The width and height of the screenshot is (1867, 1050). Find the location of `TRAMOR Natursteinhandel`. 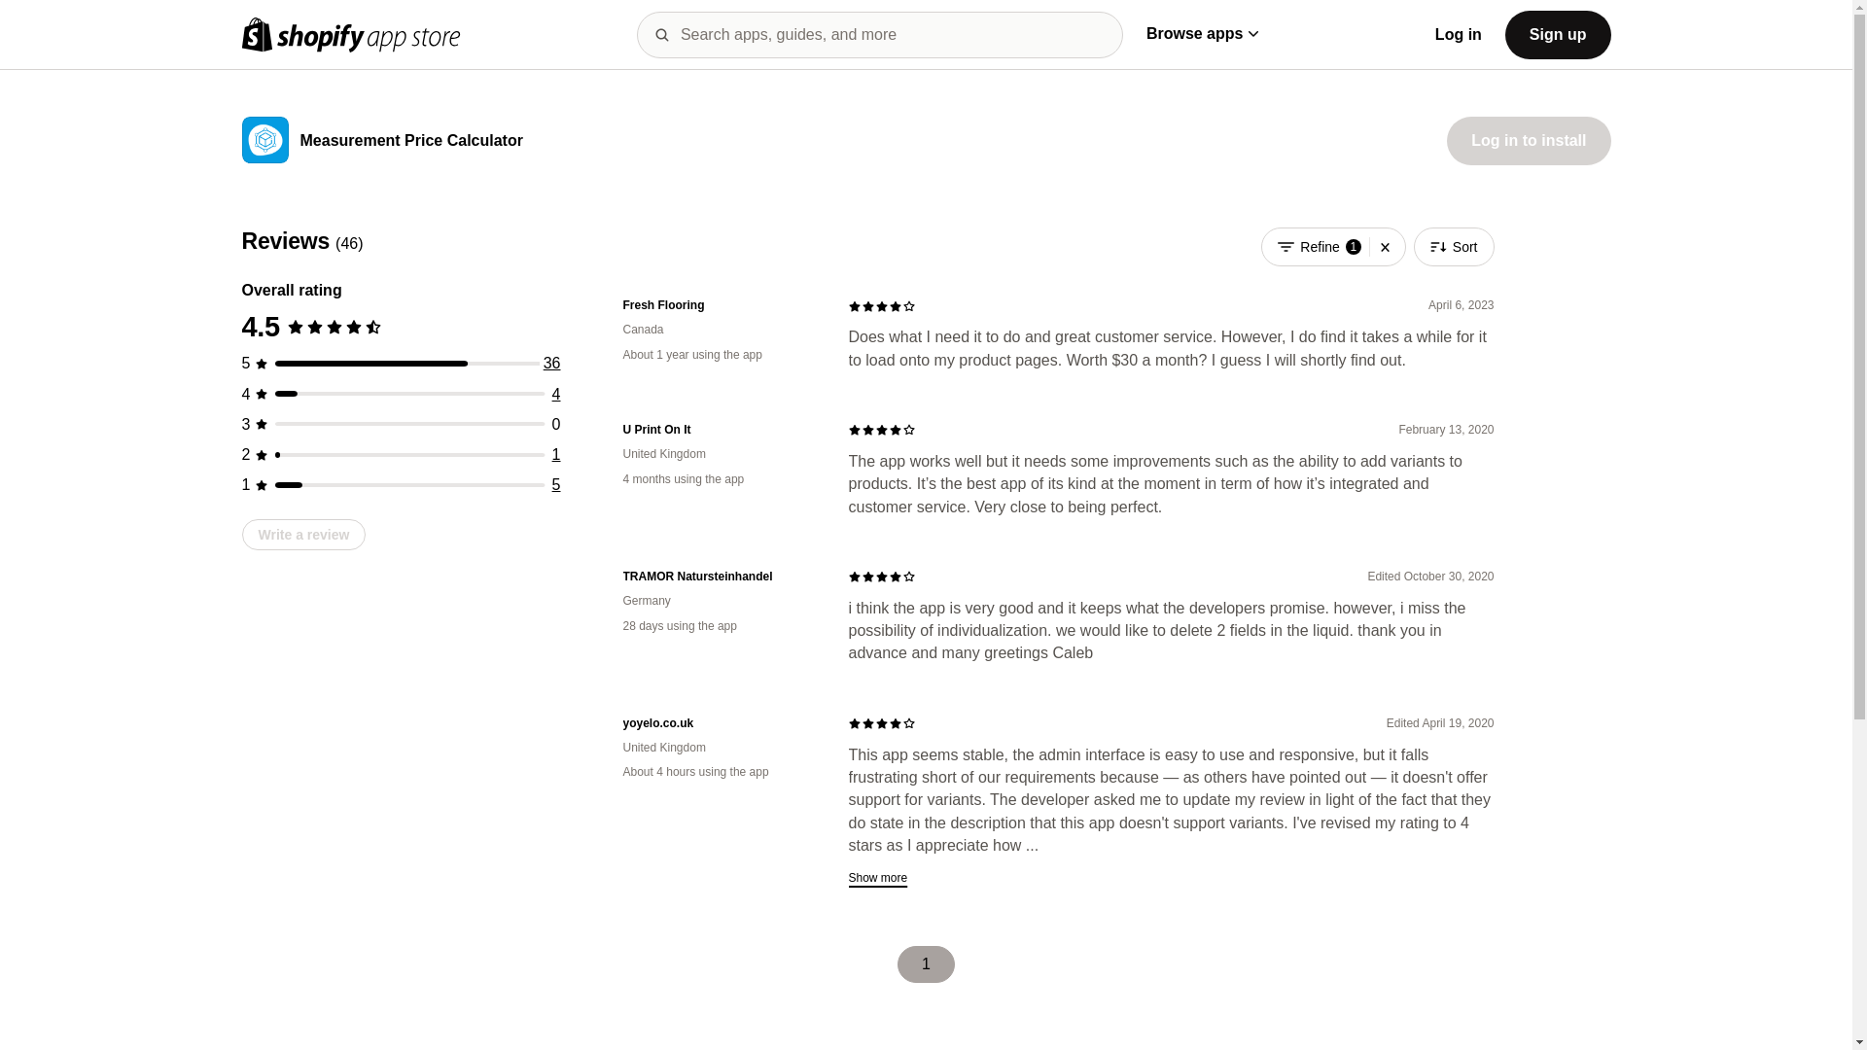

TRAMOR Natursteinhandel is located at coordinates (720, 577).